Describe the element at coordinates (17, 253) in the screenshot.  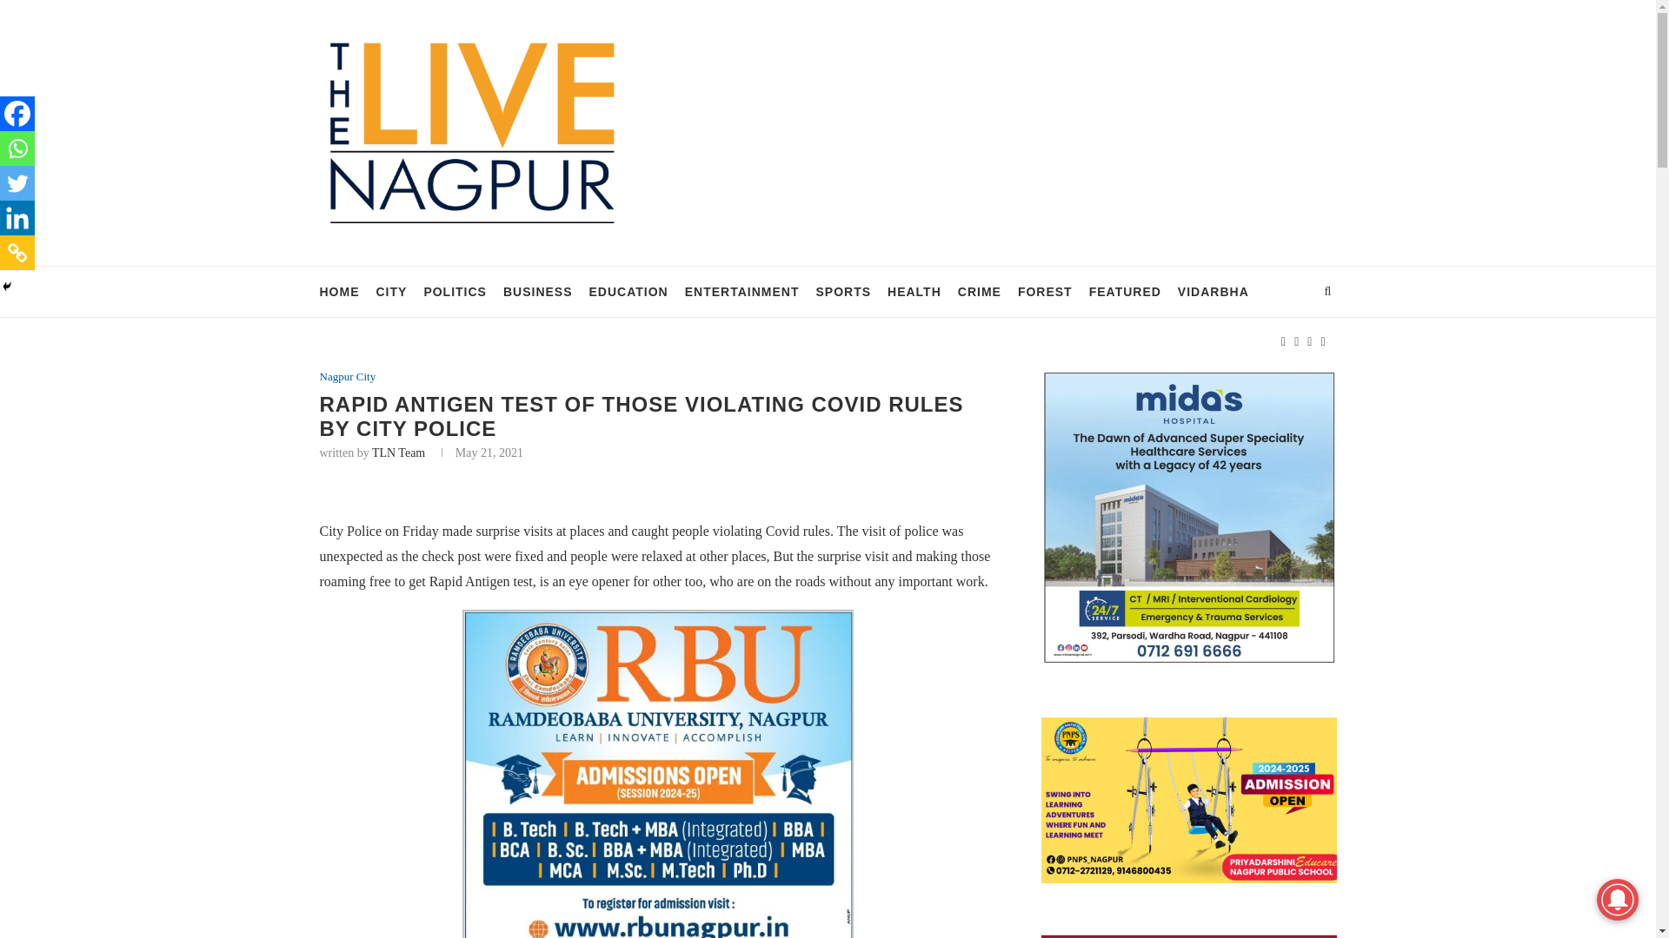
I see `Copy Link` at that location.